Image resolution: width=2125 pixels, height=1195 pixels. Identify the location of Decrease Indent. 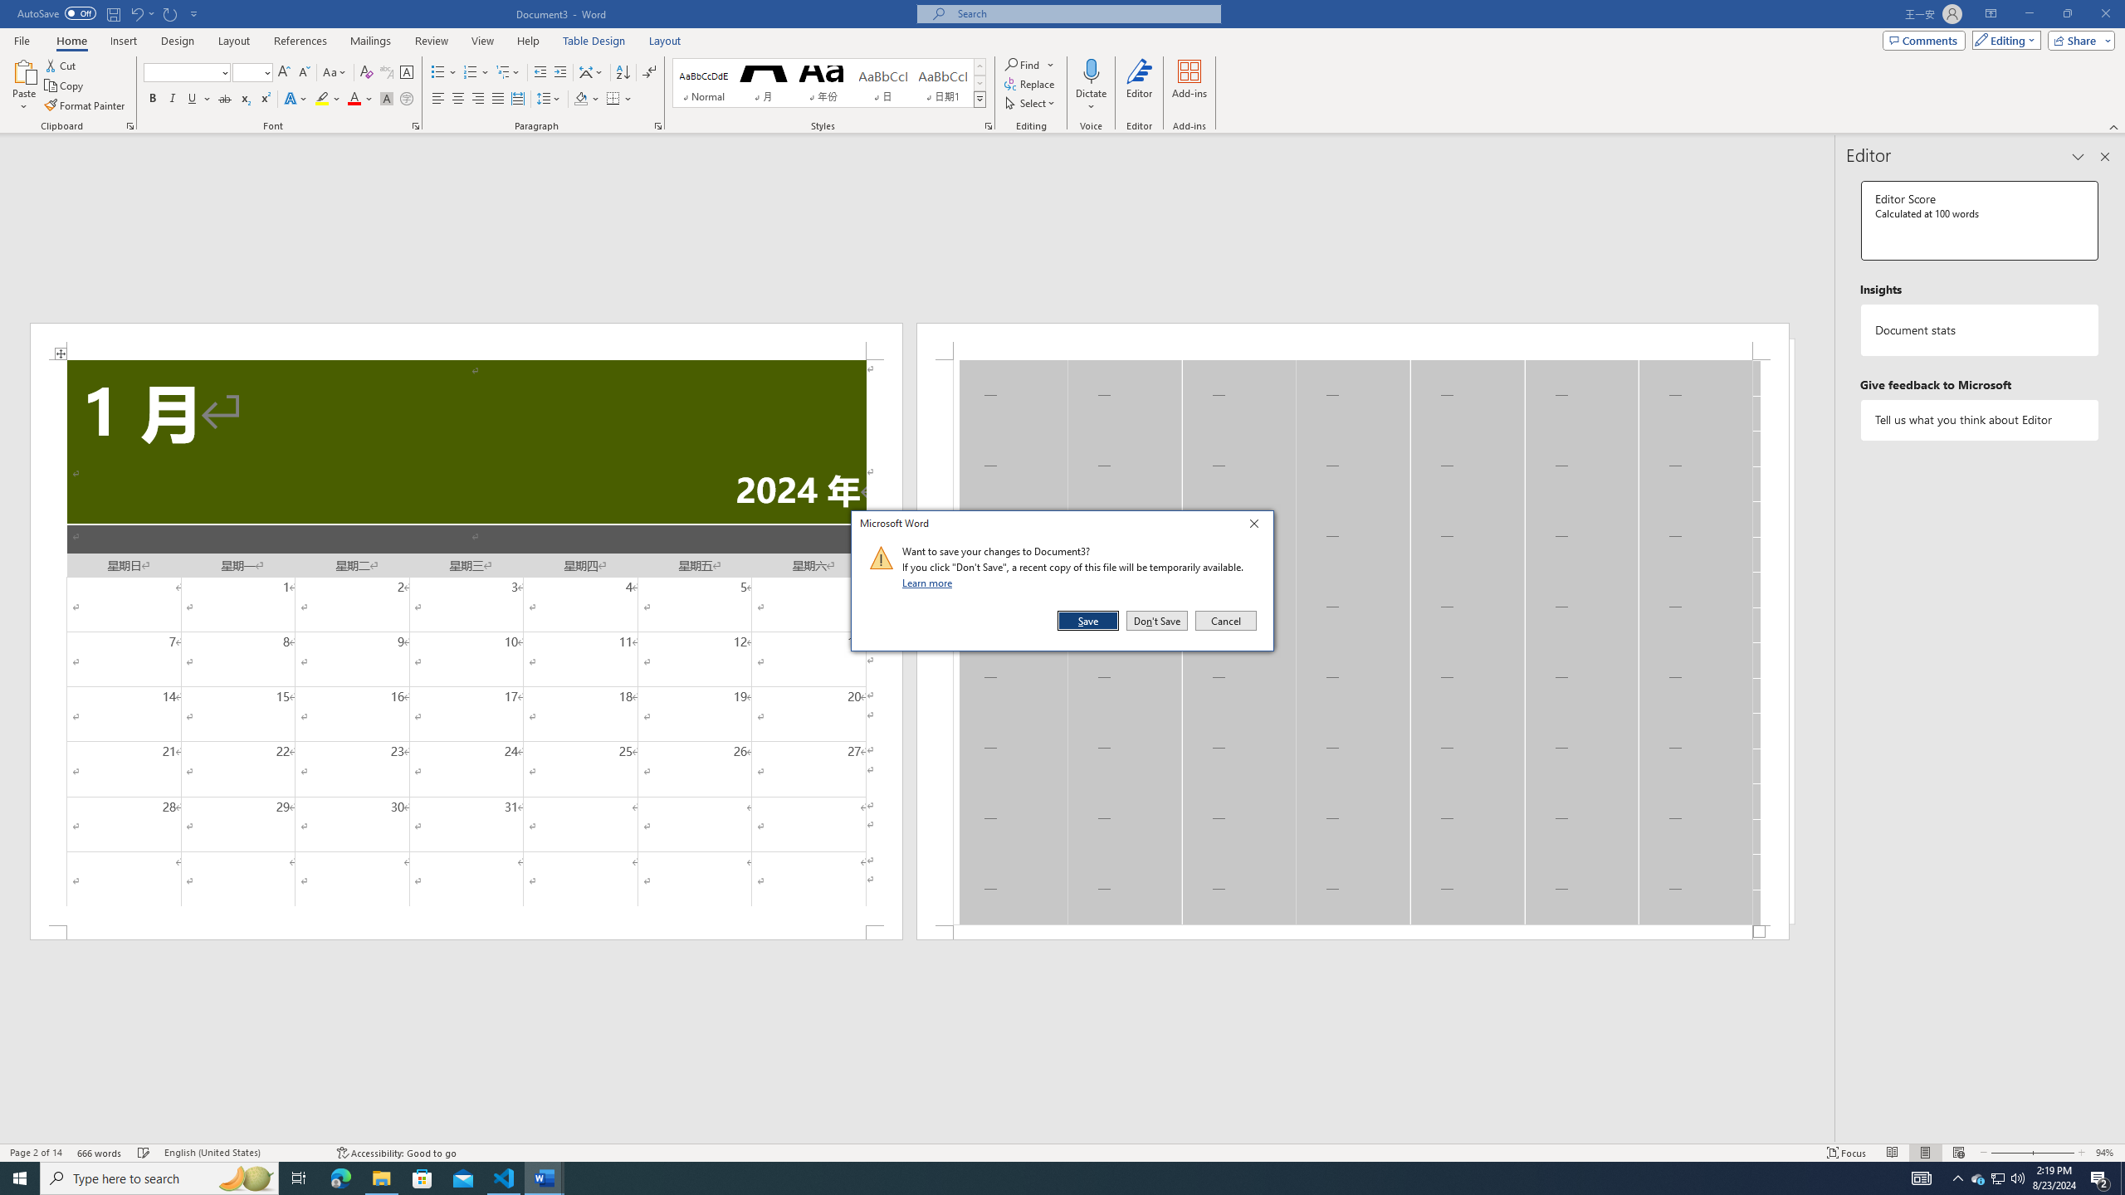
(541, 73).